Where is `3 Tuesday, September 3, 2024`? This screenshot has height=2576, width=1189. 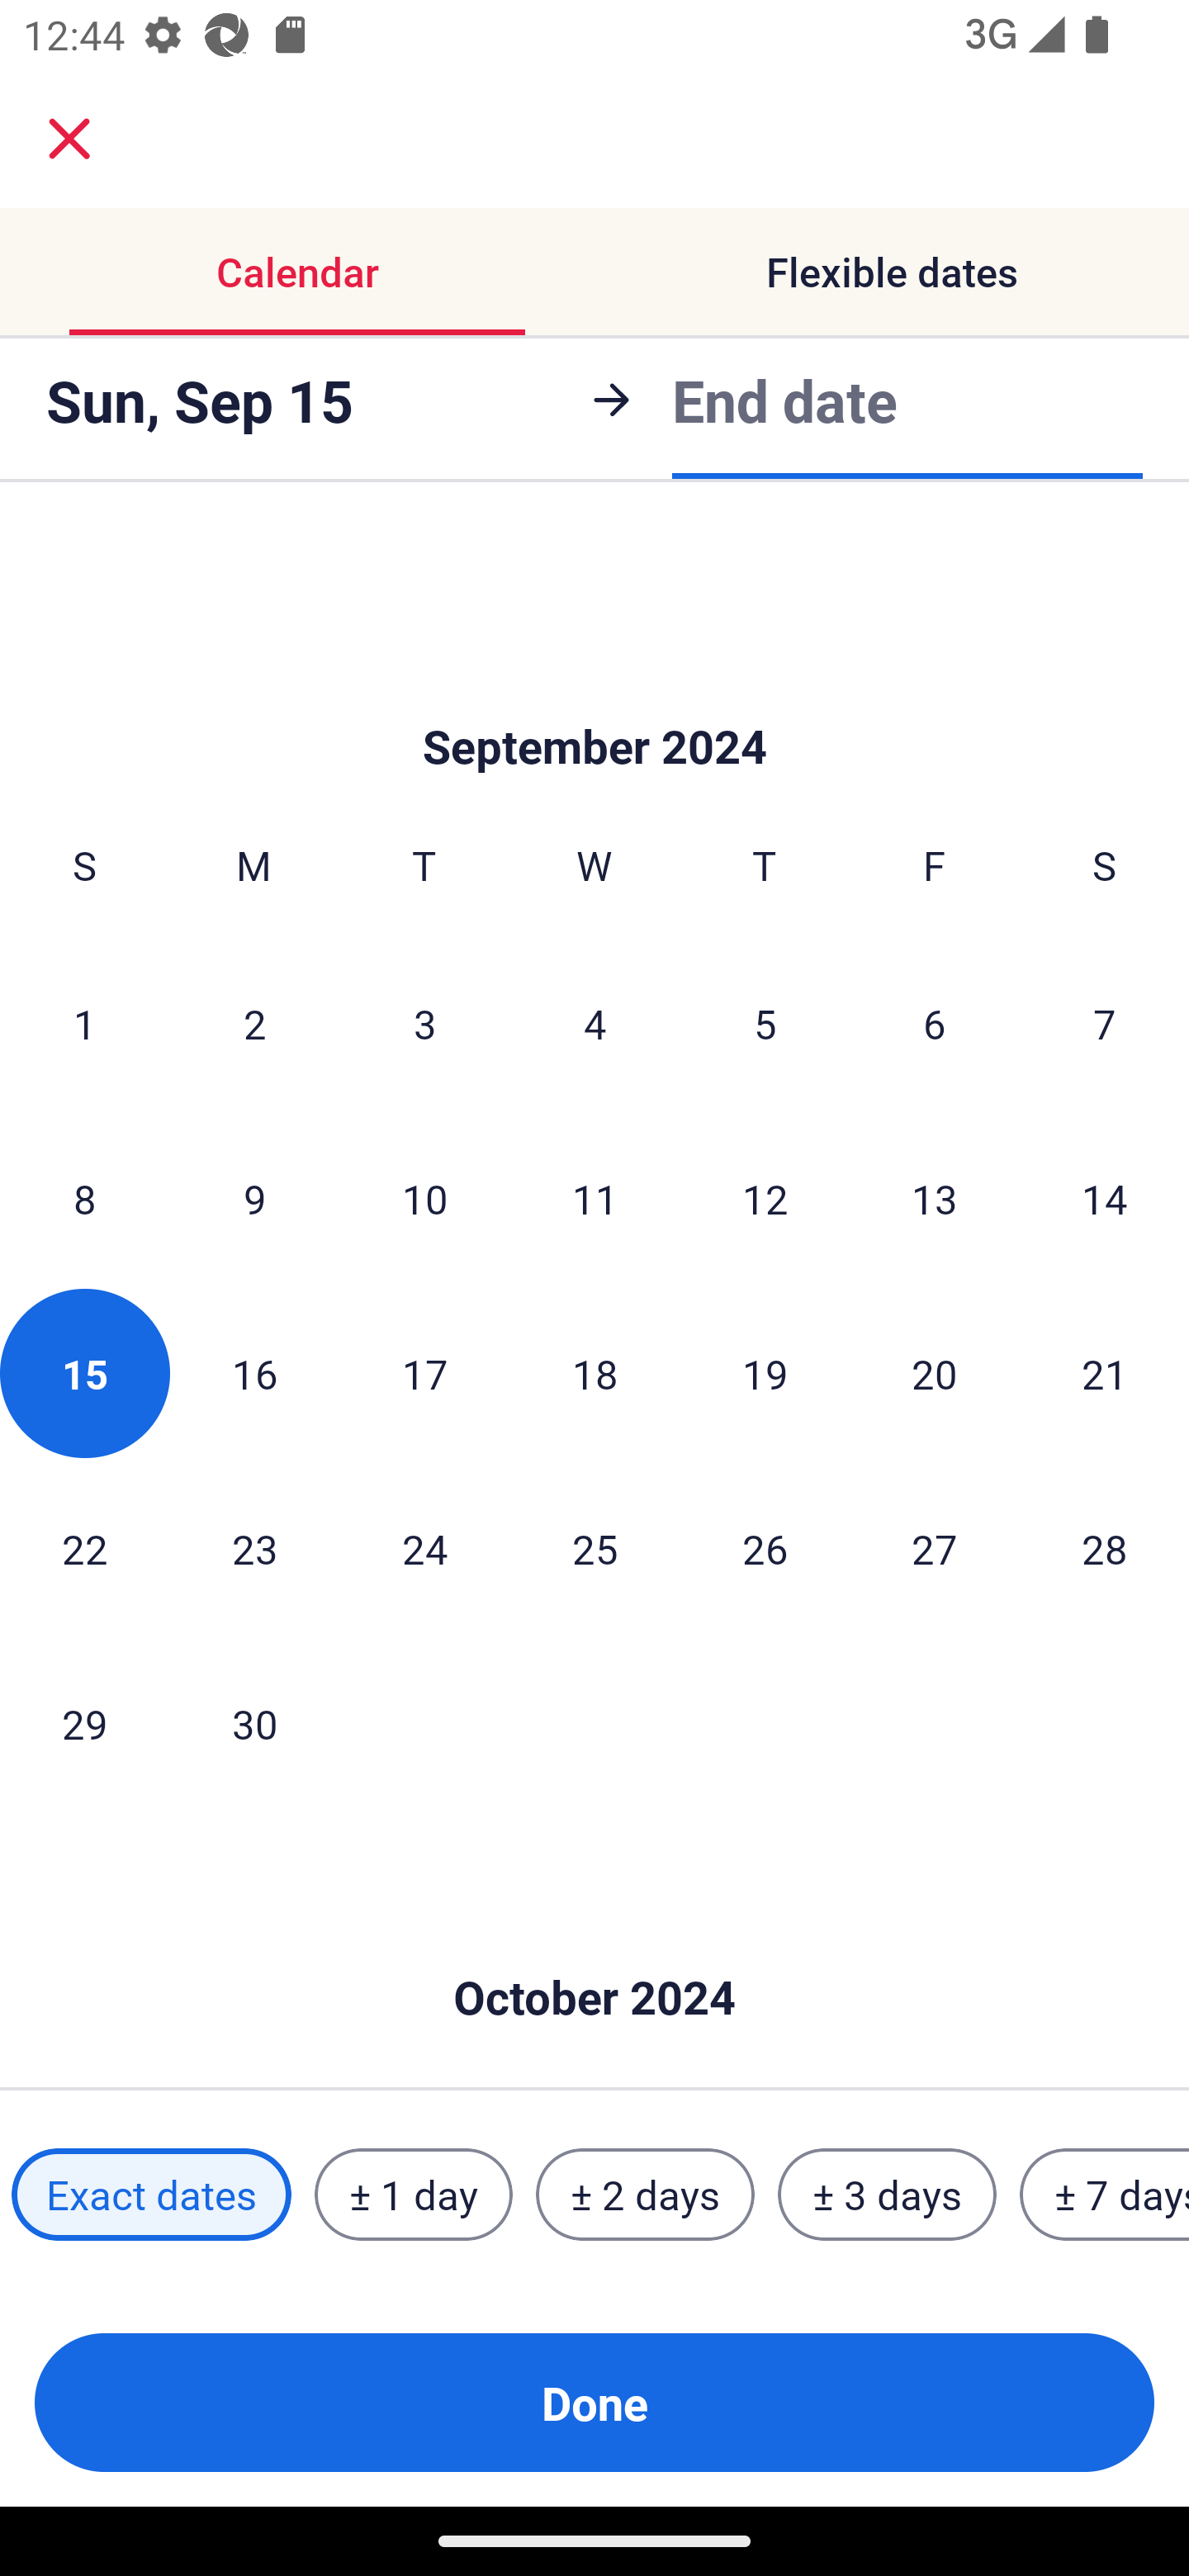 3 Tuesday, September 3, 2024 is located at coordinates (424, 1022).